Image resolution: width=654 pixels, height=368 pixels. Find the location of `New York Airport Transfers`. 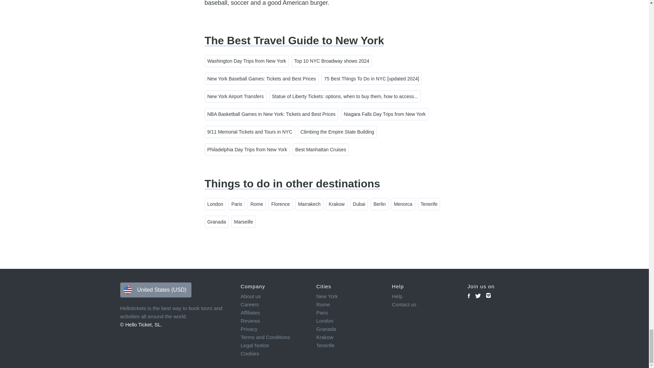

New York Airport Transfers is located at coordinates (236, 96).